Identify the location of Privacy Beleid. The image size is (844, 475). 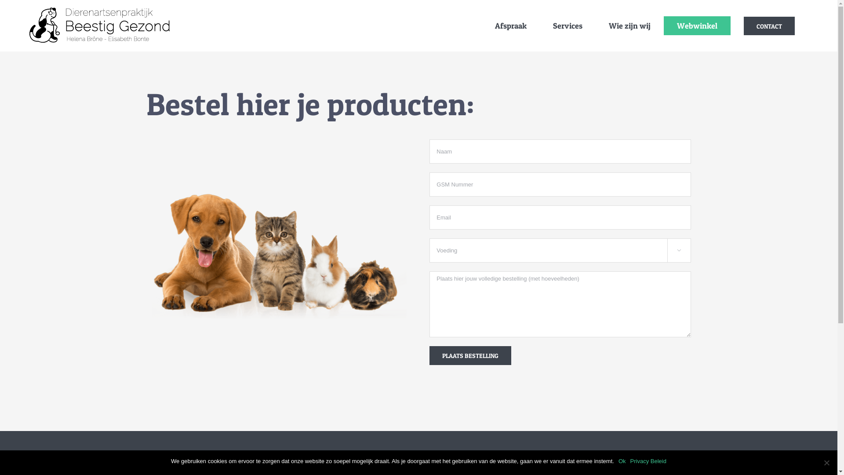
(648, 461).